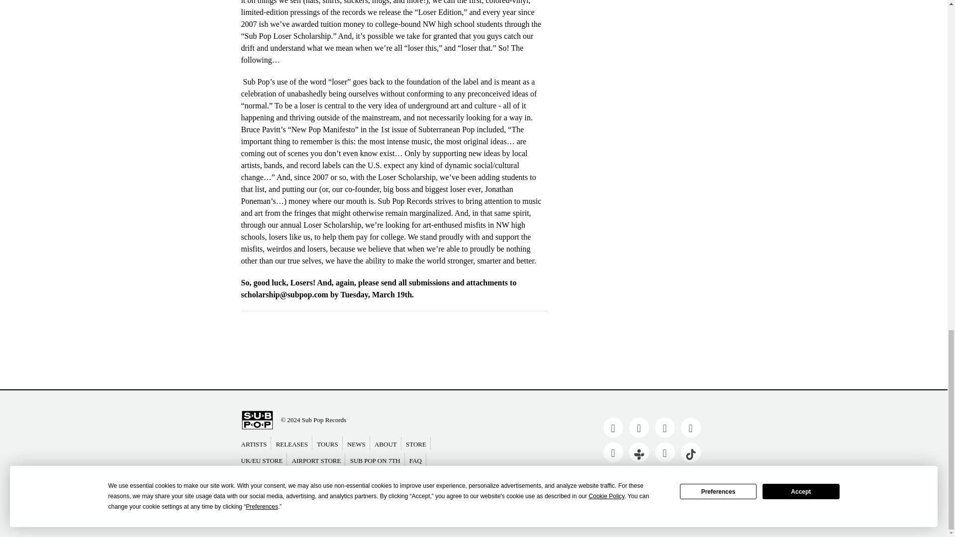 This screenshot has height=537, width=955. What do you see at coordinates (358, 443) in the screenshot?
I see `NEWS` at bounding box center [358, 443].